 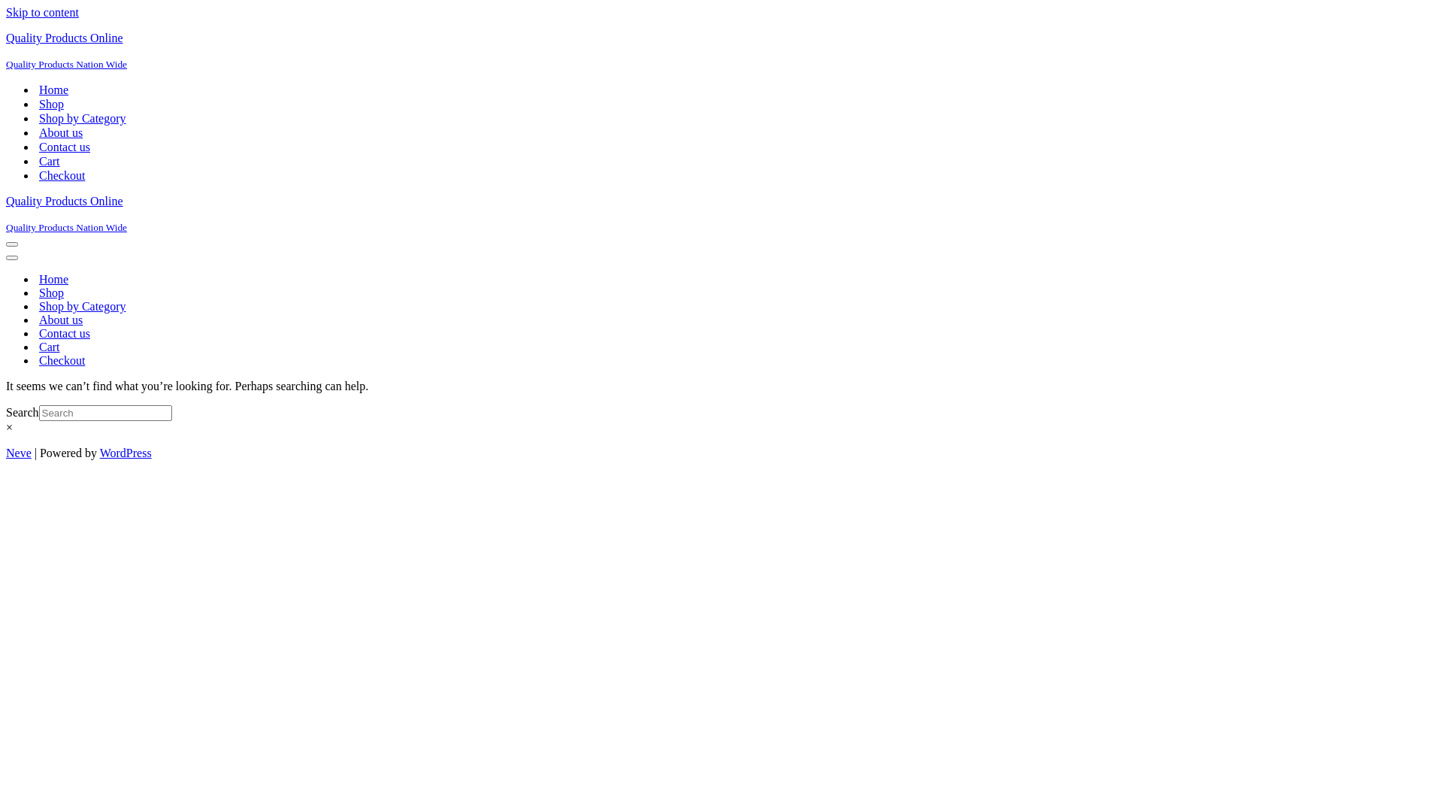 I want to click on Checkout, so click(x=62, y=361).